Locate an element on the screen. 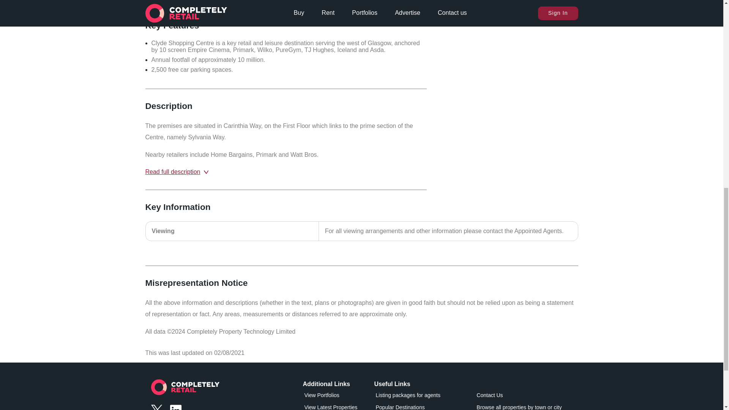 This screenshot has height=410, width=729. Read full description is located at coordinates (183, 172).